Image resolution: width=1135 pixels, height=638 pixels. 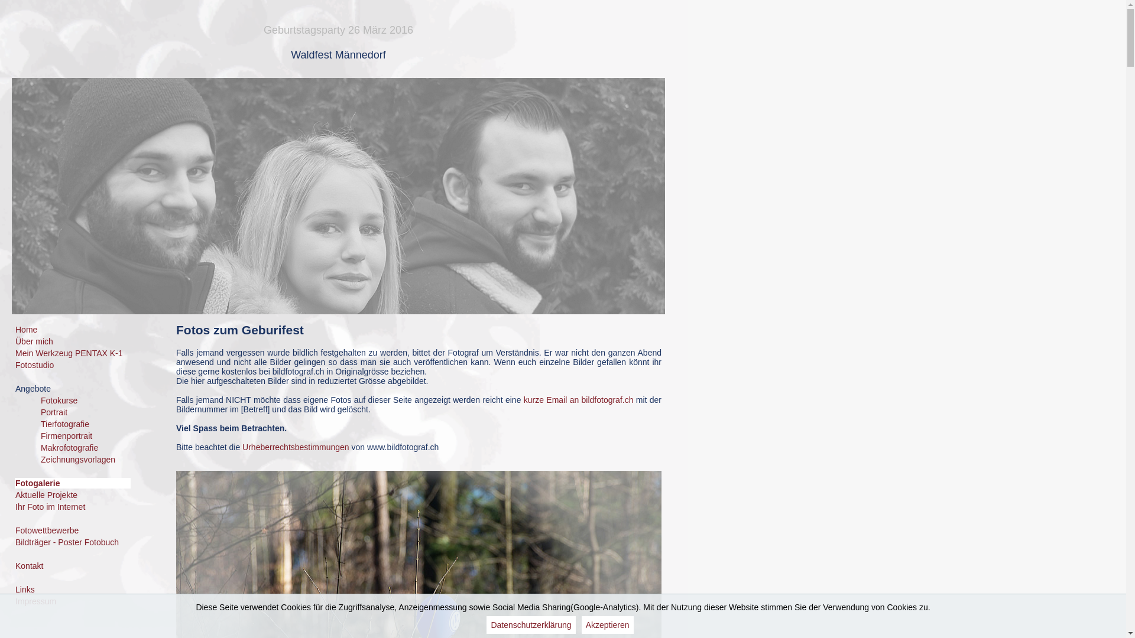 I want to click on Fotogalerie, so click(x=38, y=483).